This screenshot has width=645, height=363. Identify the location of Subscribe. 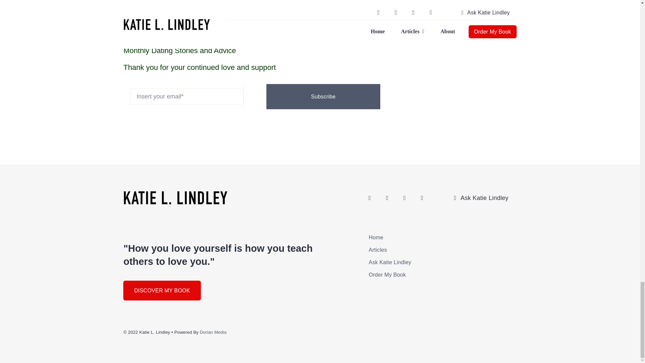
(320, 97).